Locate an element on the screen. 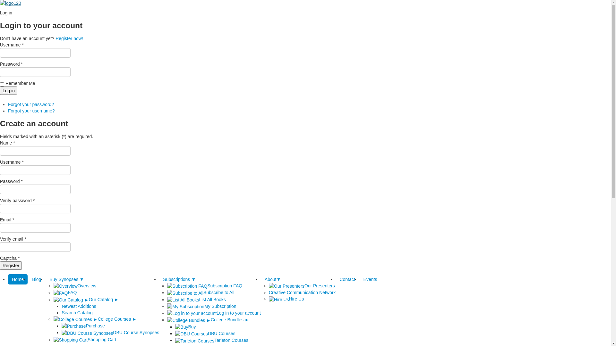 The image size is (616, 346). Blog is located at coordinates (37, 279).